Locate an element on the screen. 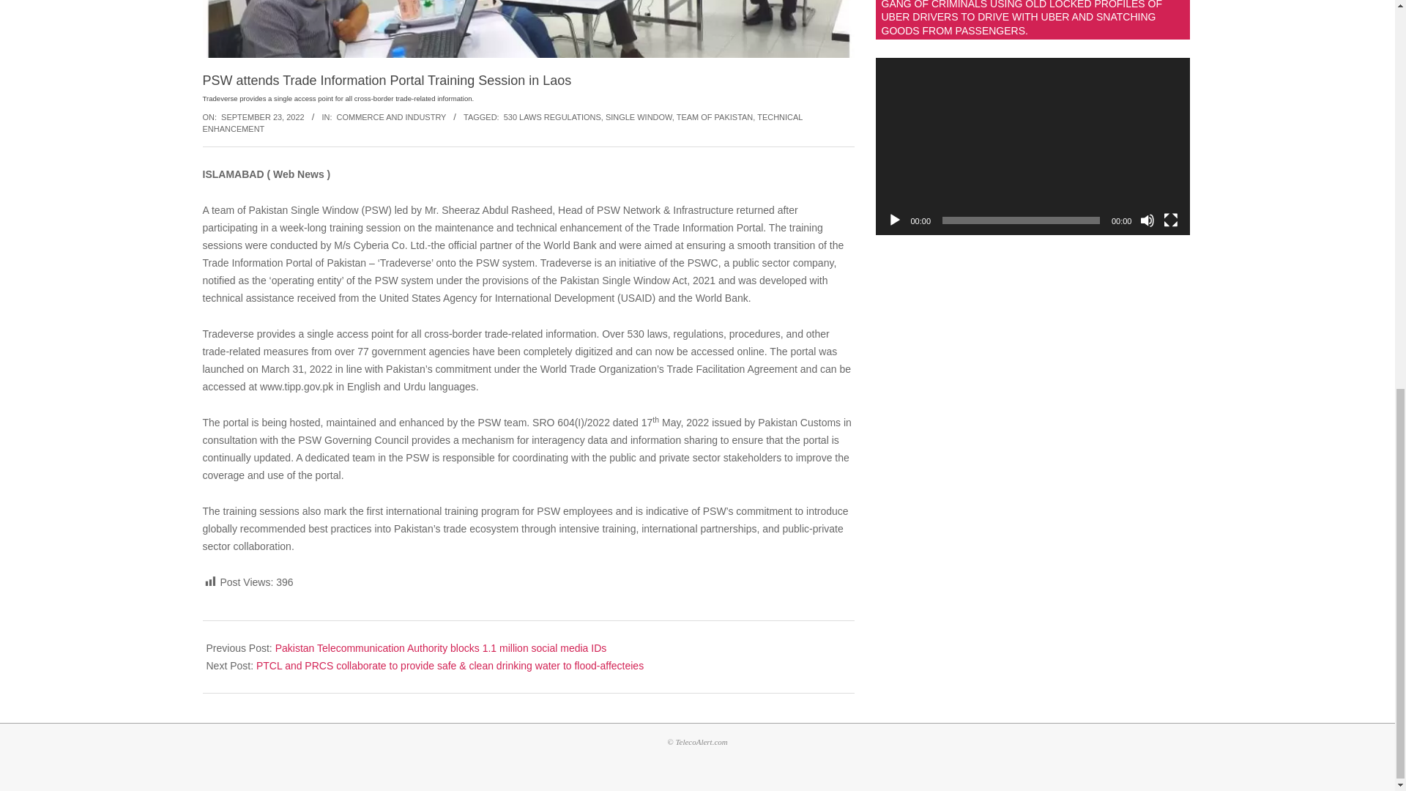 The image size is (1406, 791). 530 LAWS REGULATIONS is located at coordinates (552, 117).